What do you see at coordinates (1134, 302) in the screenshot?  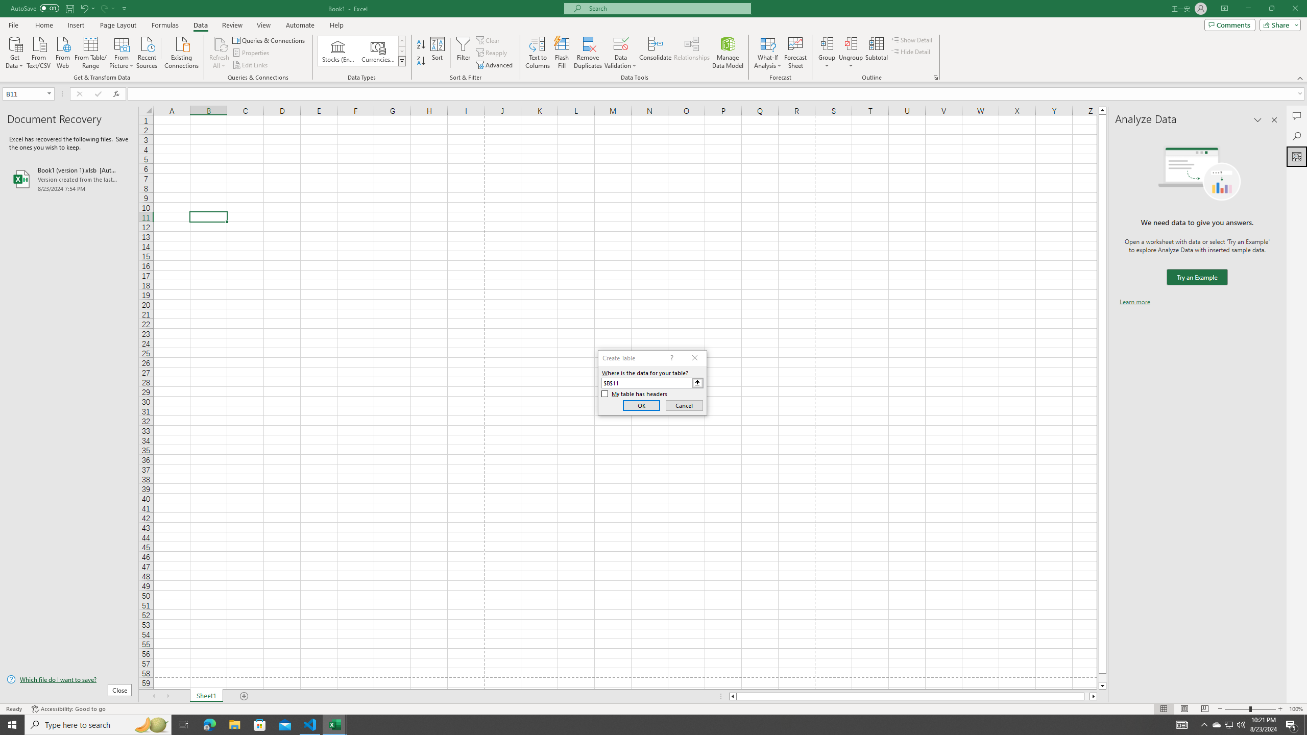 I see `Learn more` at bounding box center [1134, 302].